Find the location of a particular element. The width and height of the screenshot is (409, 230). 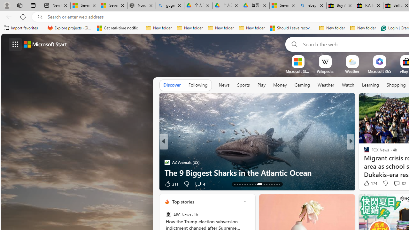

AutomationID: tab-16 is located at coordinates (242, 184).